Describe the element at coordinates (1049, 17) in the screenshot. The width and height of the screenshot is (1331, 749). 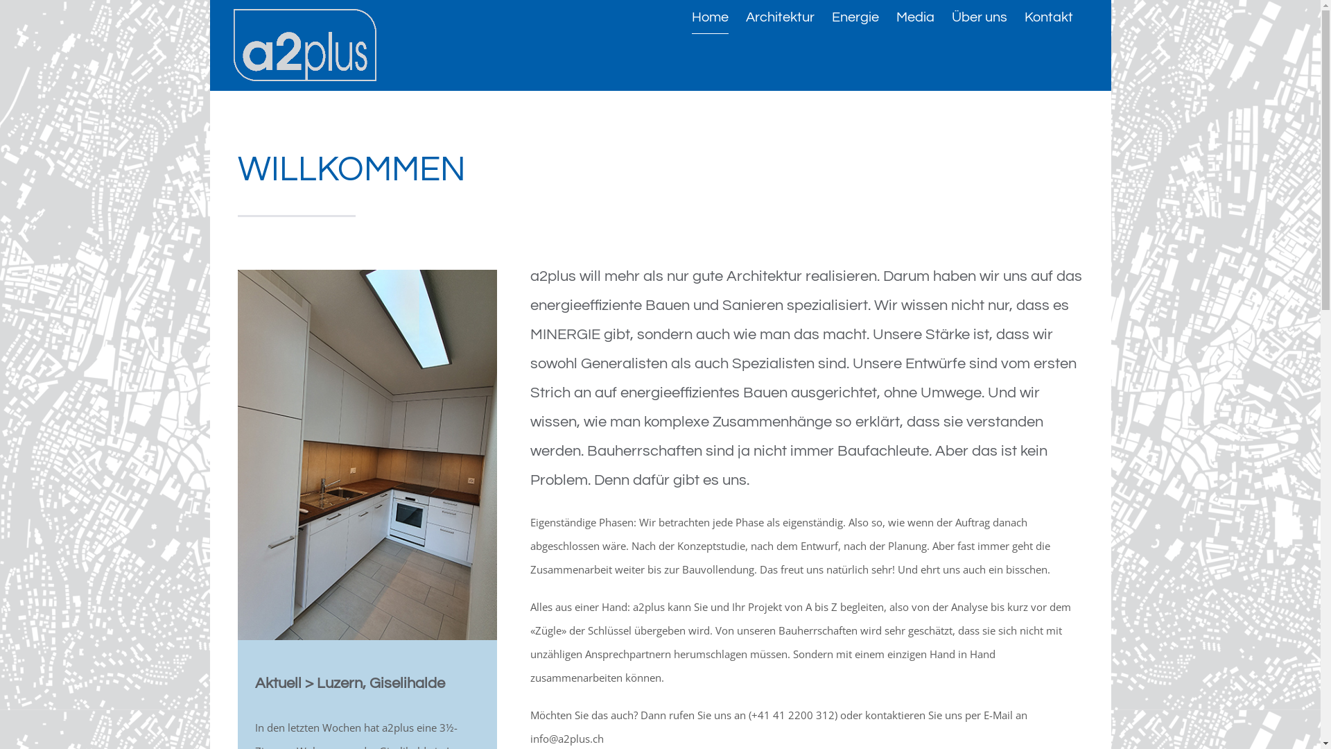
I see `Kontakt` at that location.